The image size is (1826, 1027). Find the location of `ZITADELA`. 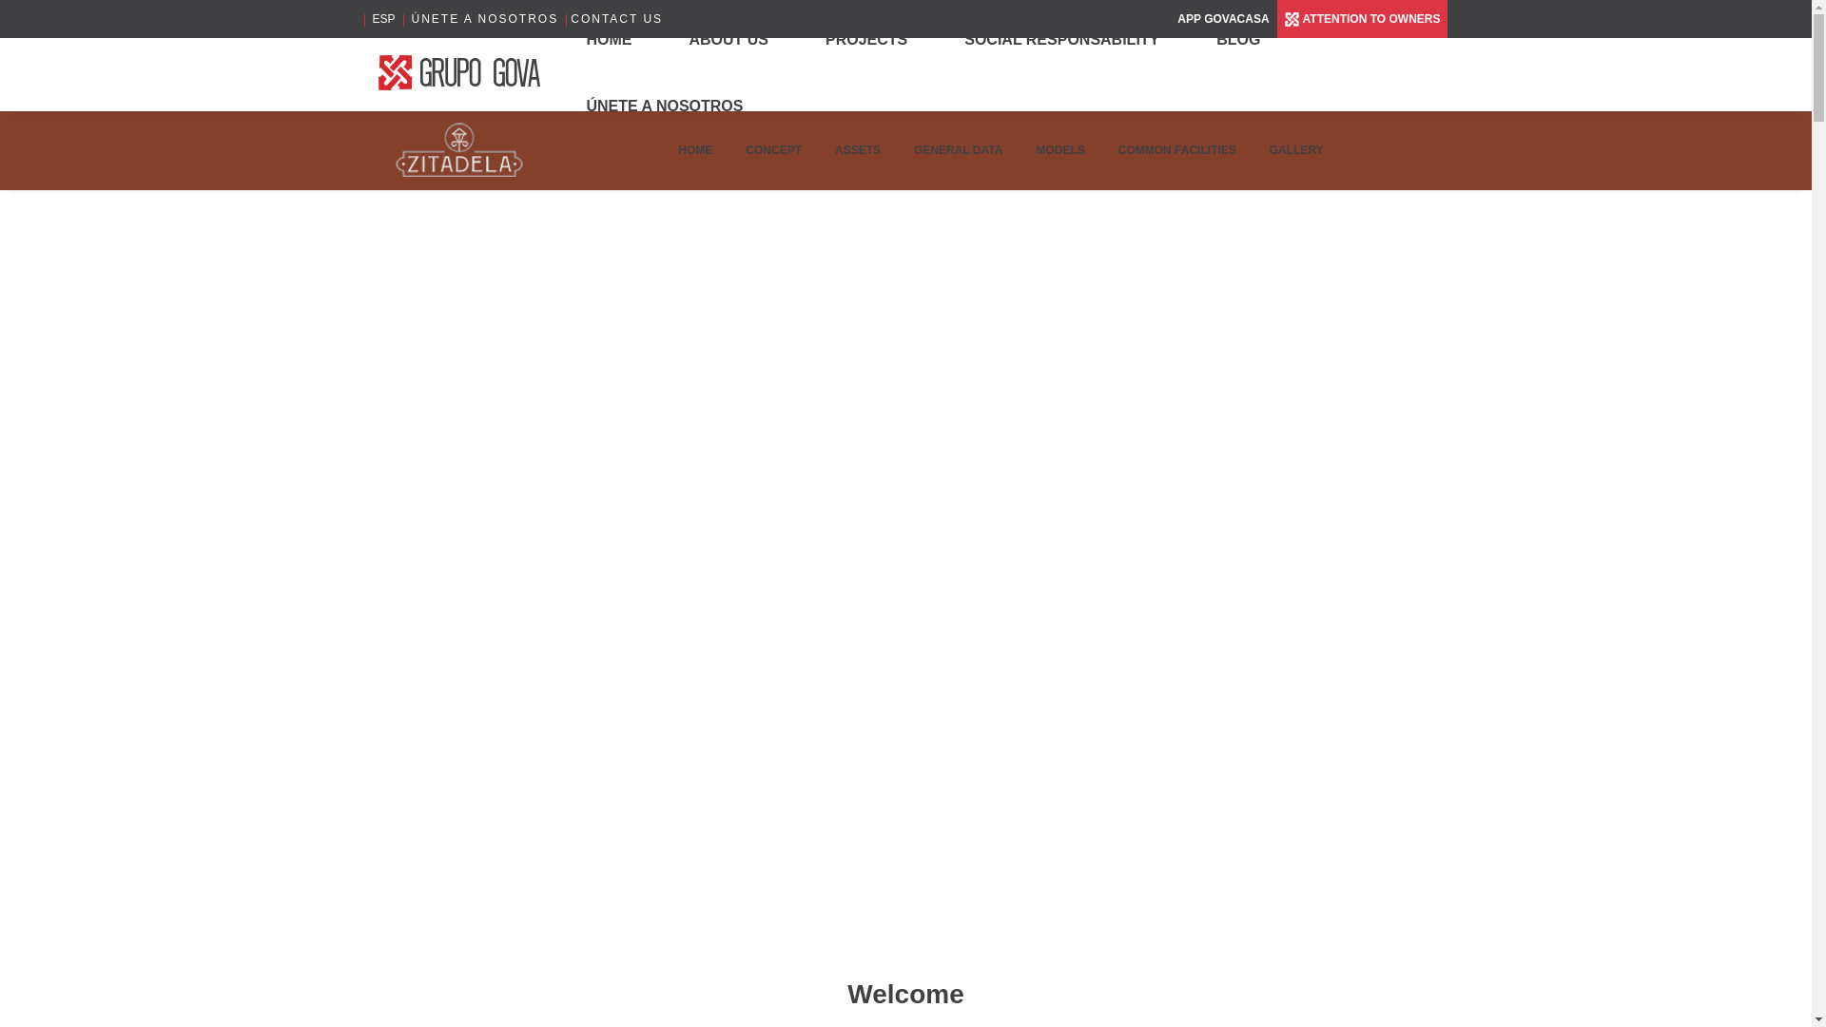

ZITADELA is located at coordinates (458, 148).